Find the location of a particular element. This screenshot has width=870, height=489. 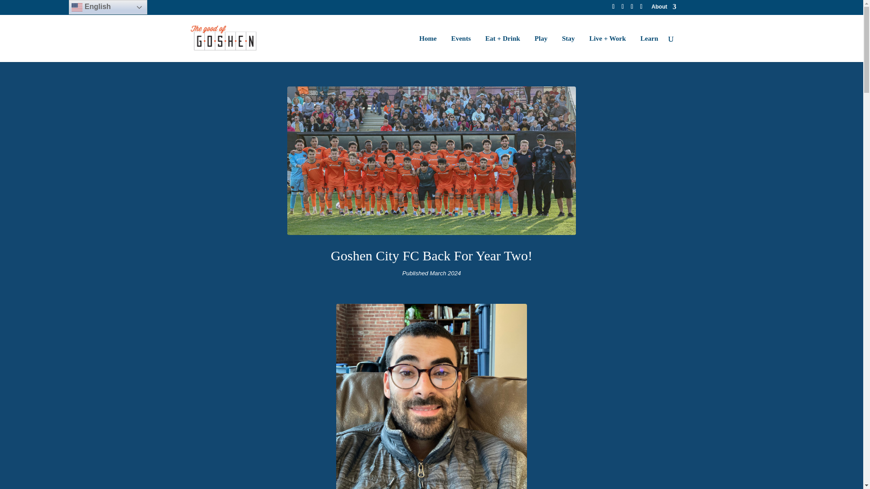

d2de7525-78eb-4762-b1cf-00321a96d390 is located at coordinates (431, 396).